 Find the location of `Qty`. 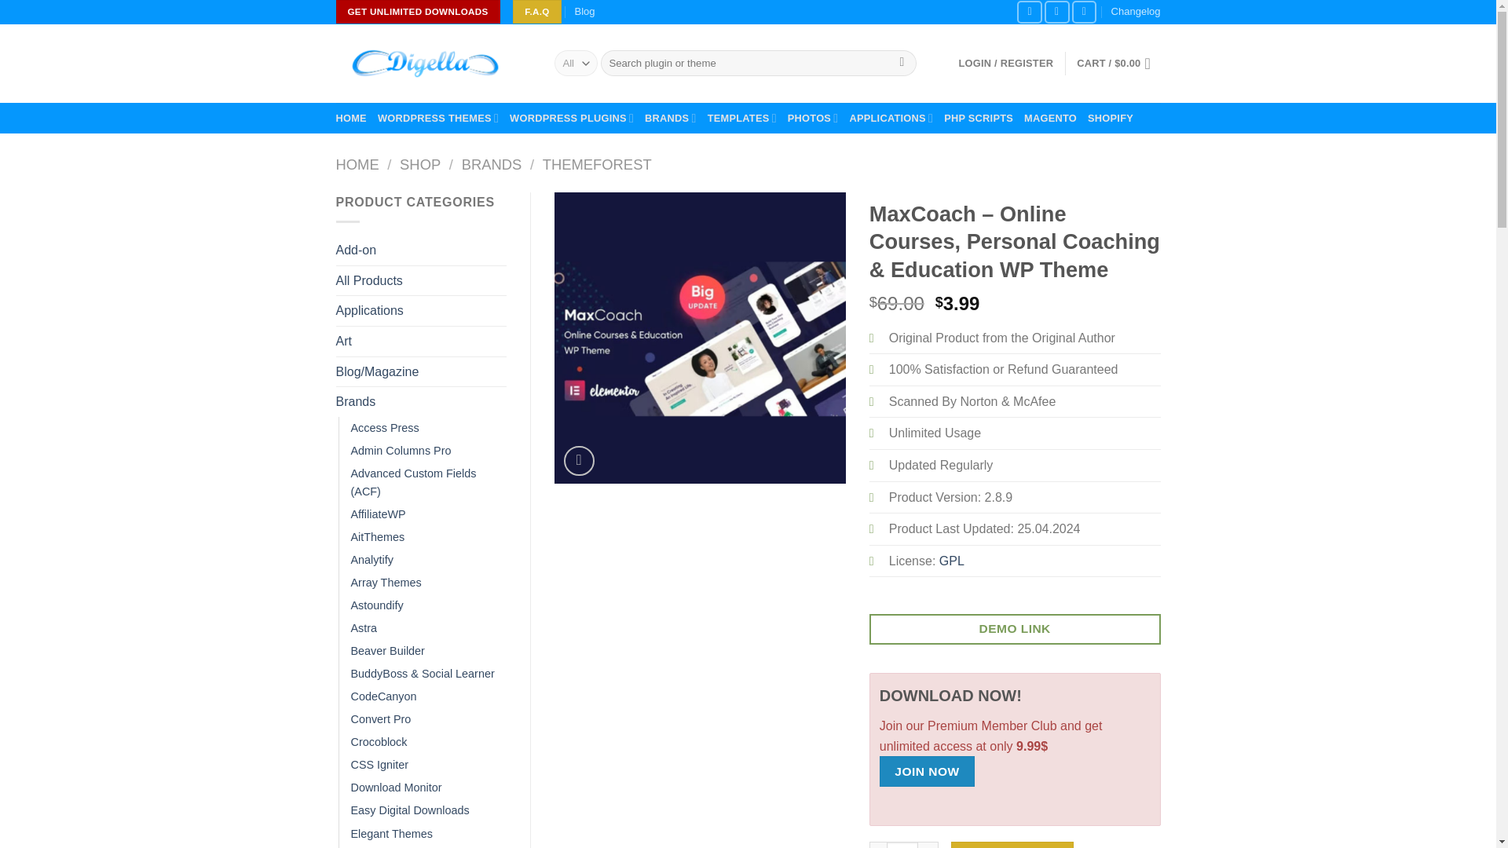

Qty is located at coordinates (902, 845).